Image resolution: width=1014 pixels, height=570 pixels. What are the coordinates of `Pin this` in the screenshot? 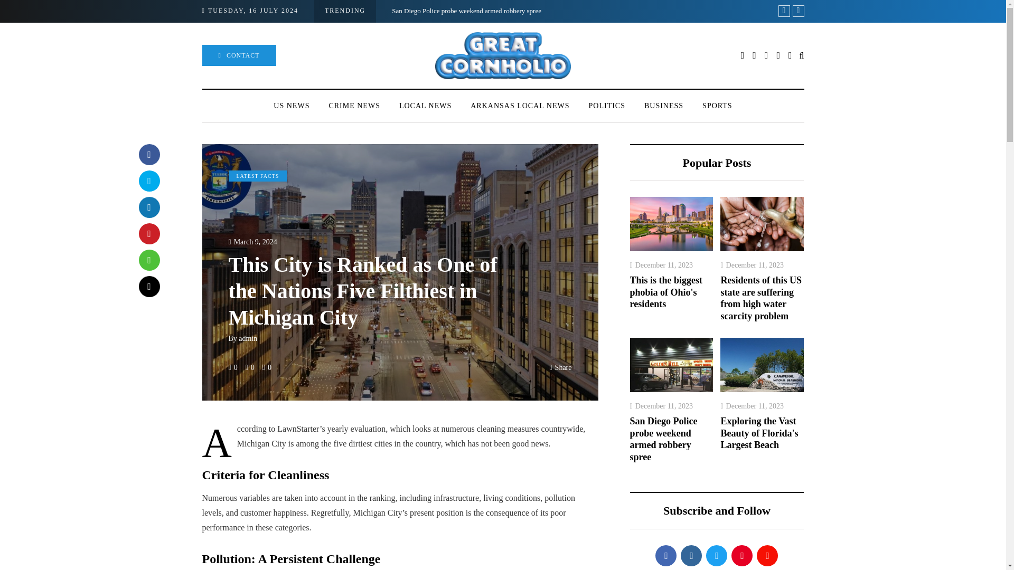 It's located at (148, 234).